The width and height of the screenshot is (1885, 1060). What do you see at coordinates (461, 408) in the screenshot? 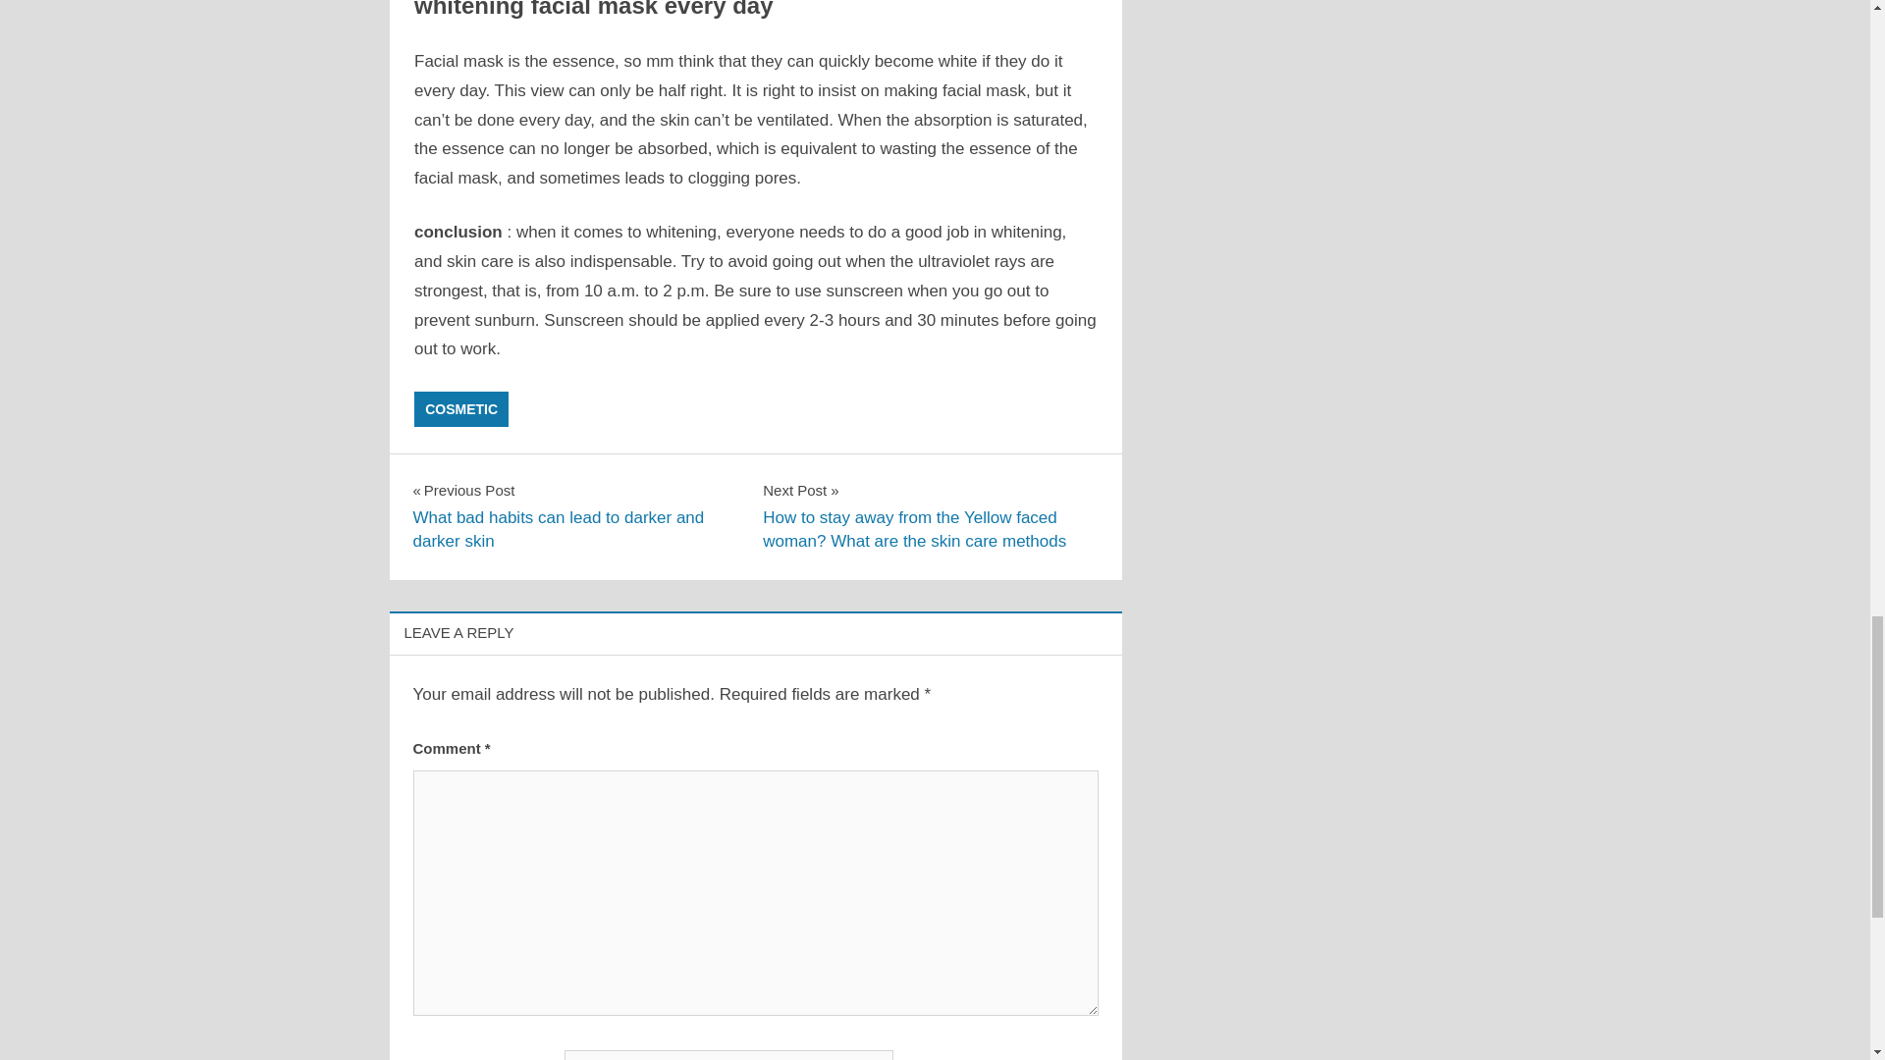
I see `COSMETIC` at bounding box center [461, 408].